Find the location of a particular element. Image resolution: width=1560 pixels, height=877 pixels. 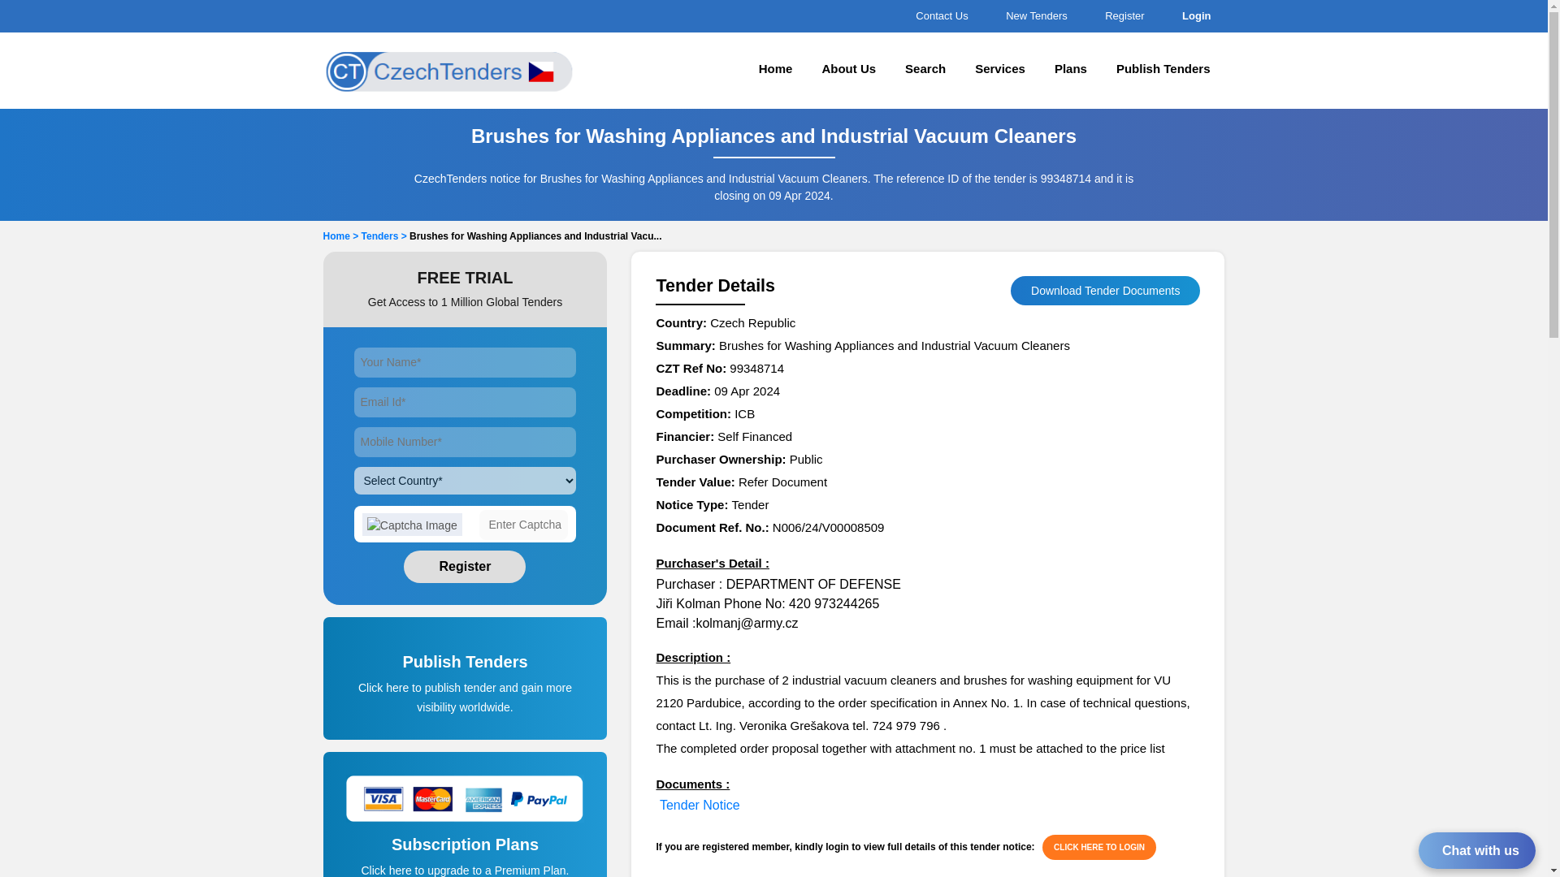

CLICK HERE TO LOGIN is located at coordinates (1098, 848).